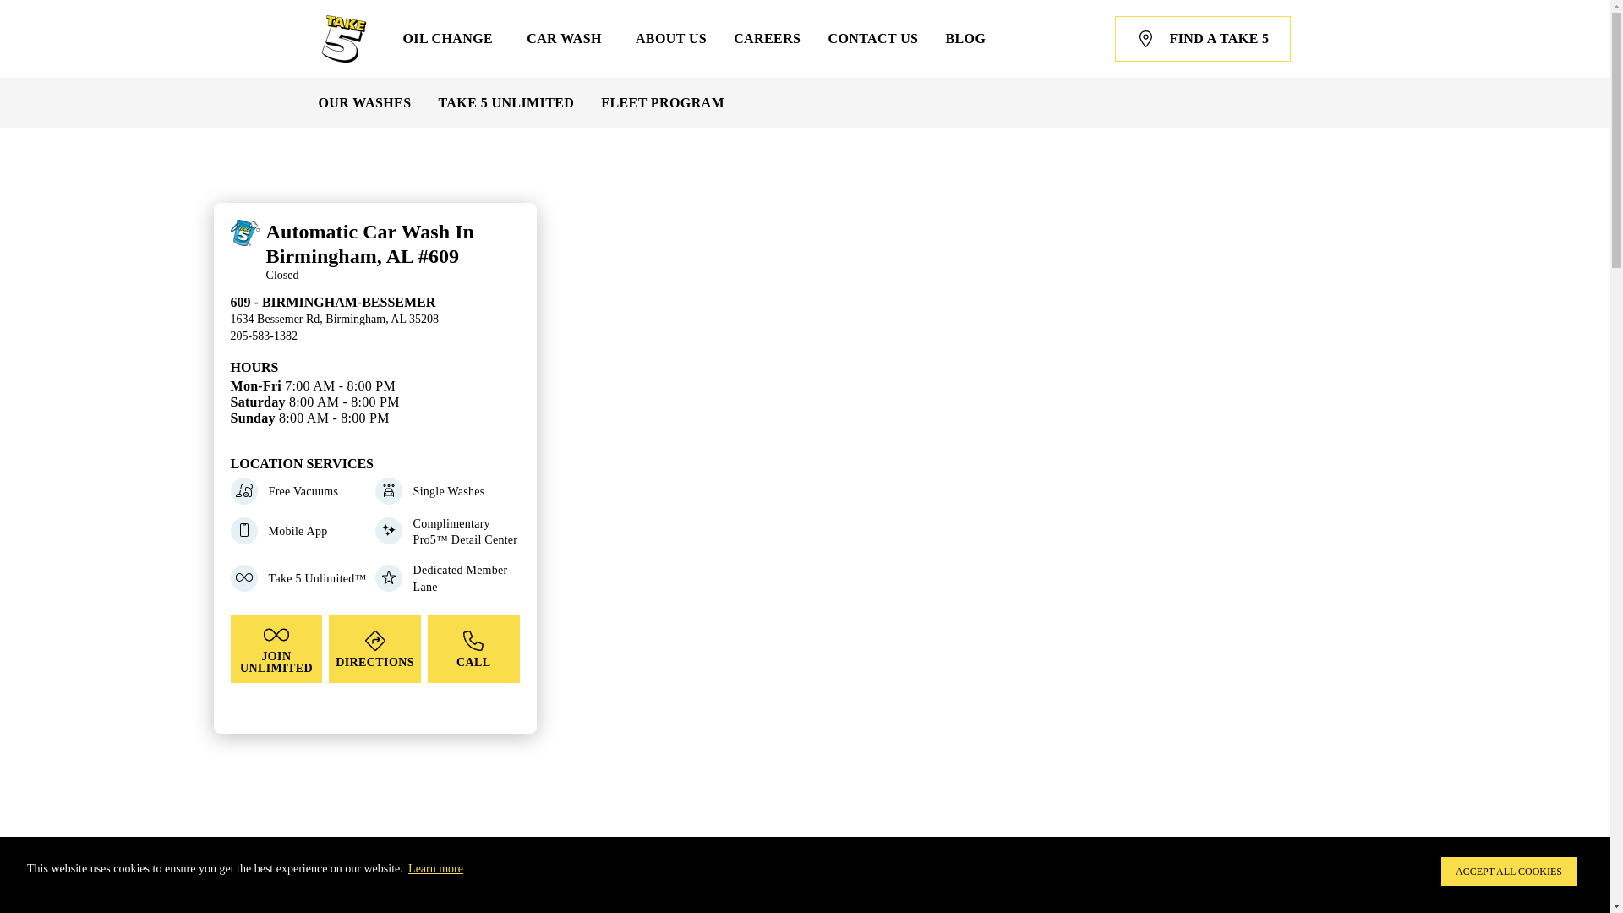 The height and width of the screenshot is (913, 1623). Describe the element at coordinates (1202, 39) in the screenshot. I see `FIND A TAKE 5` at that location.